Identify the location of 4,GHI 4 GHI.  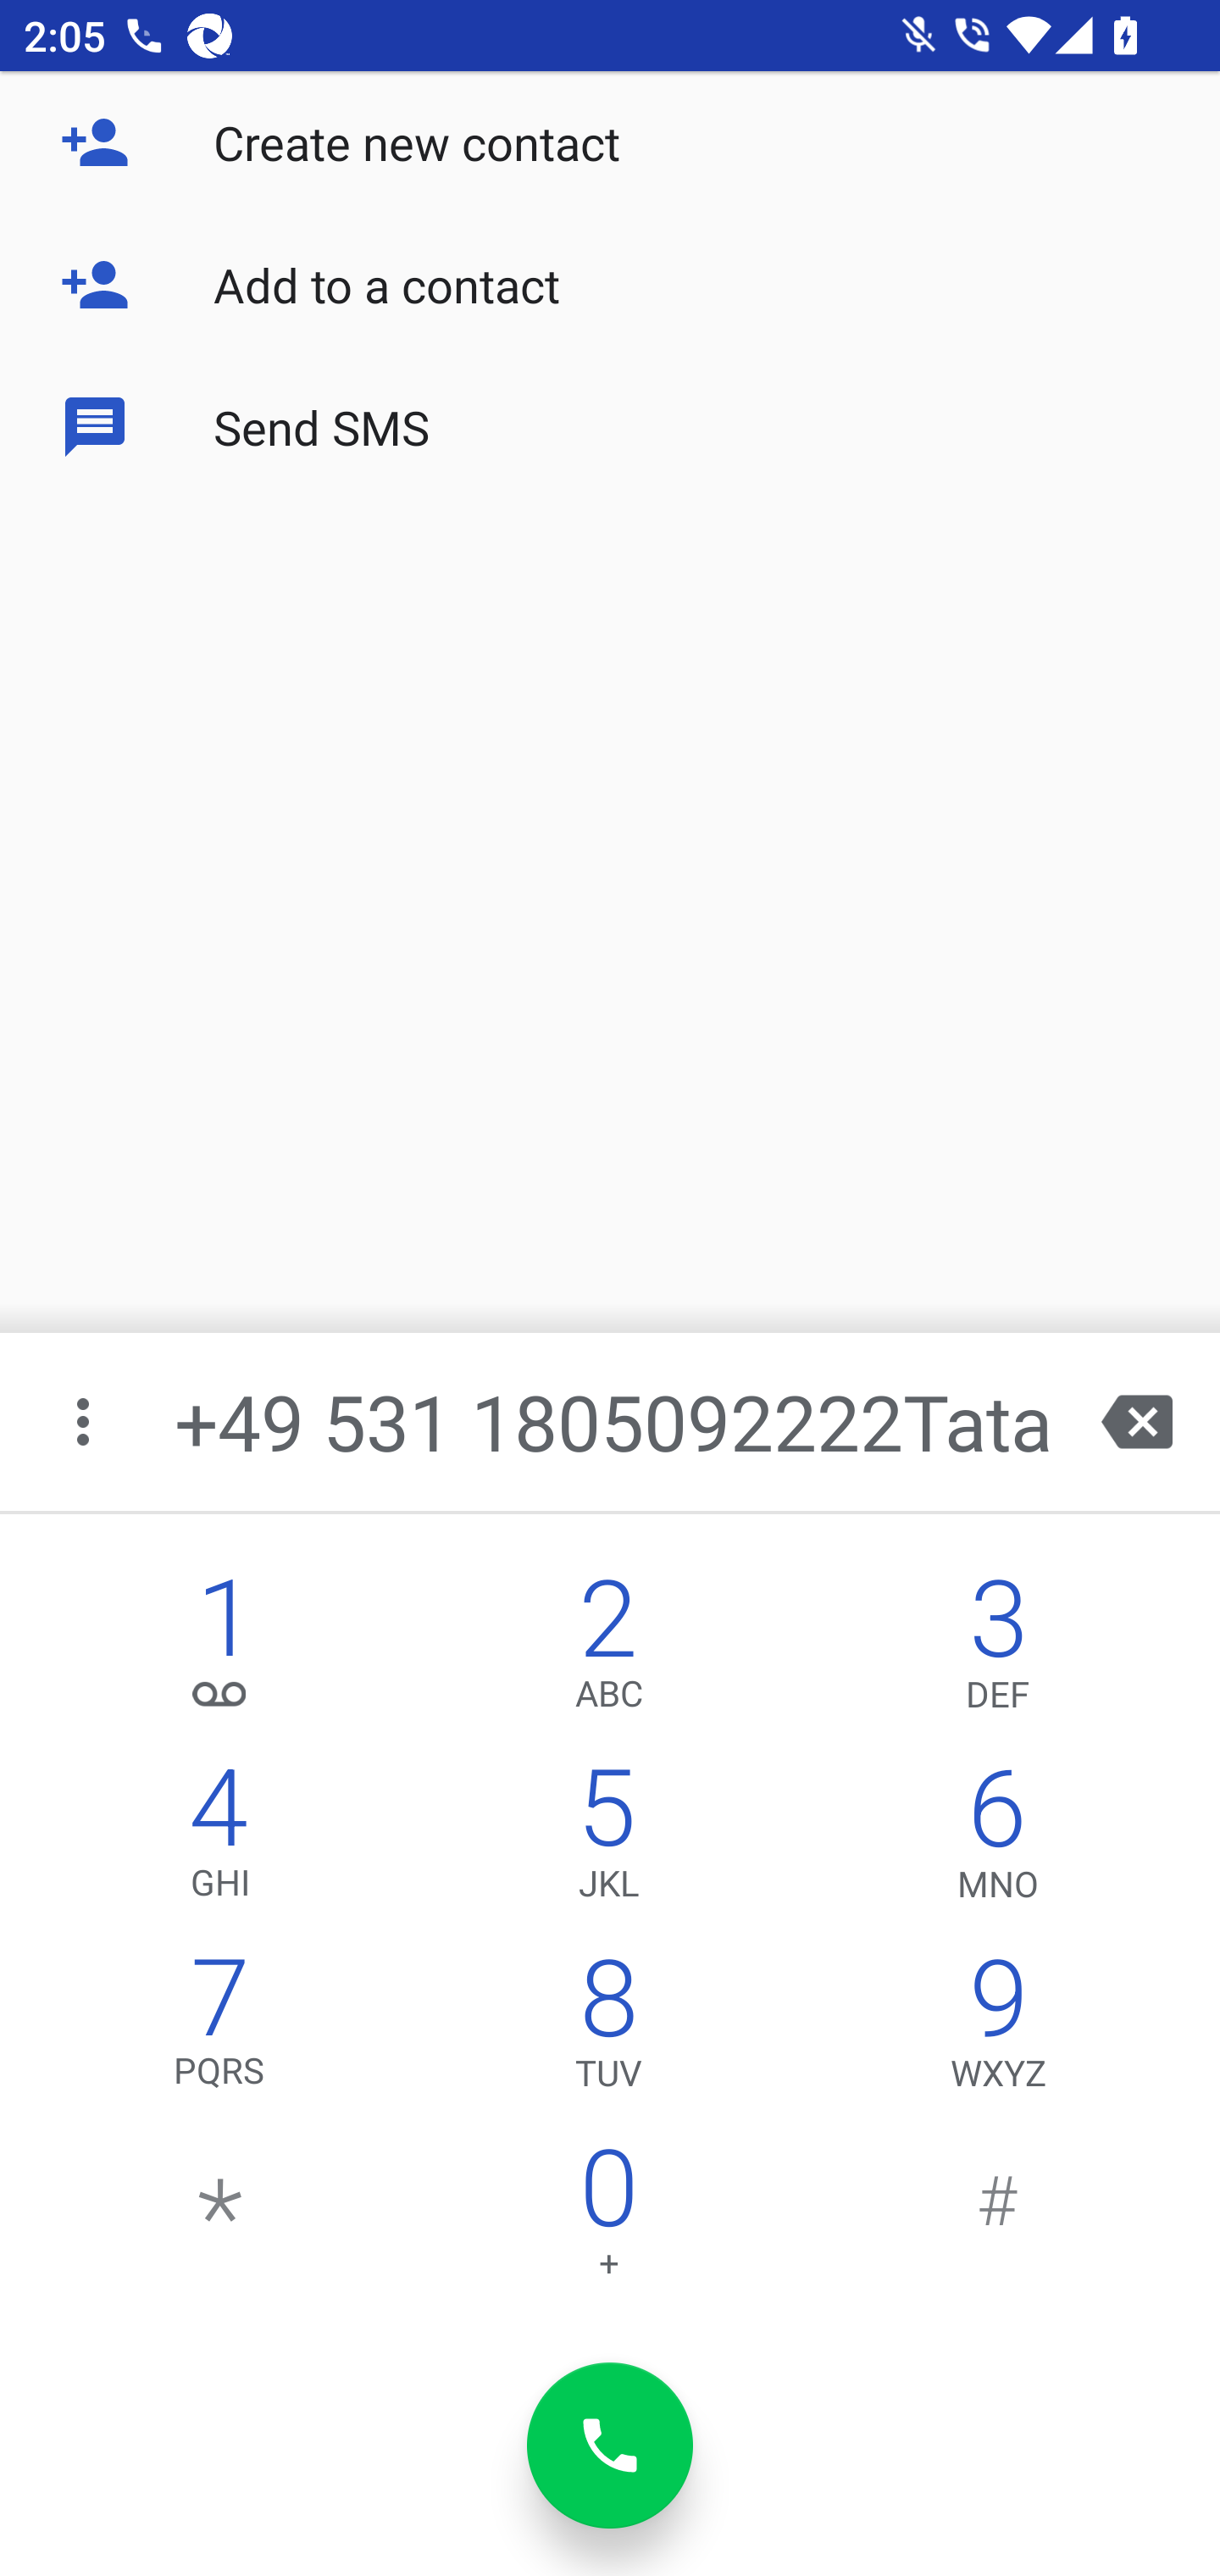
(220, 1840).